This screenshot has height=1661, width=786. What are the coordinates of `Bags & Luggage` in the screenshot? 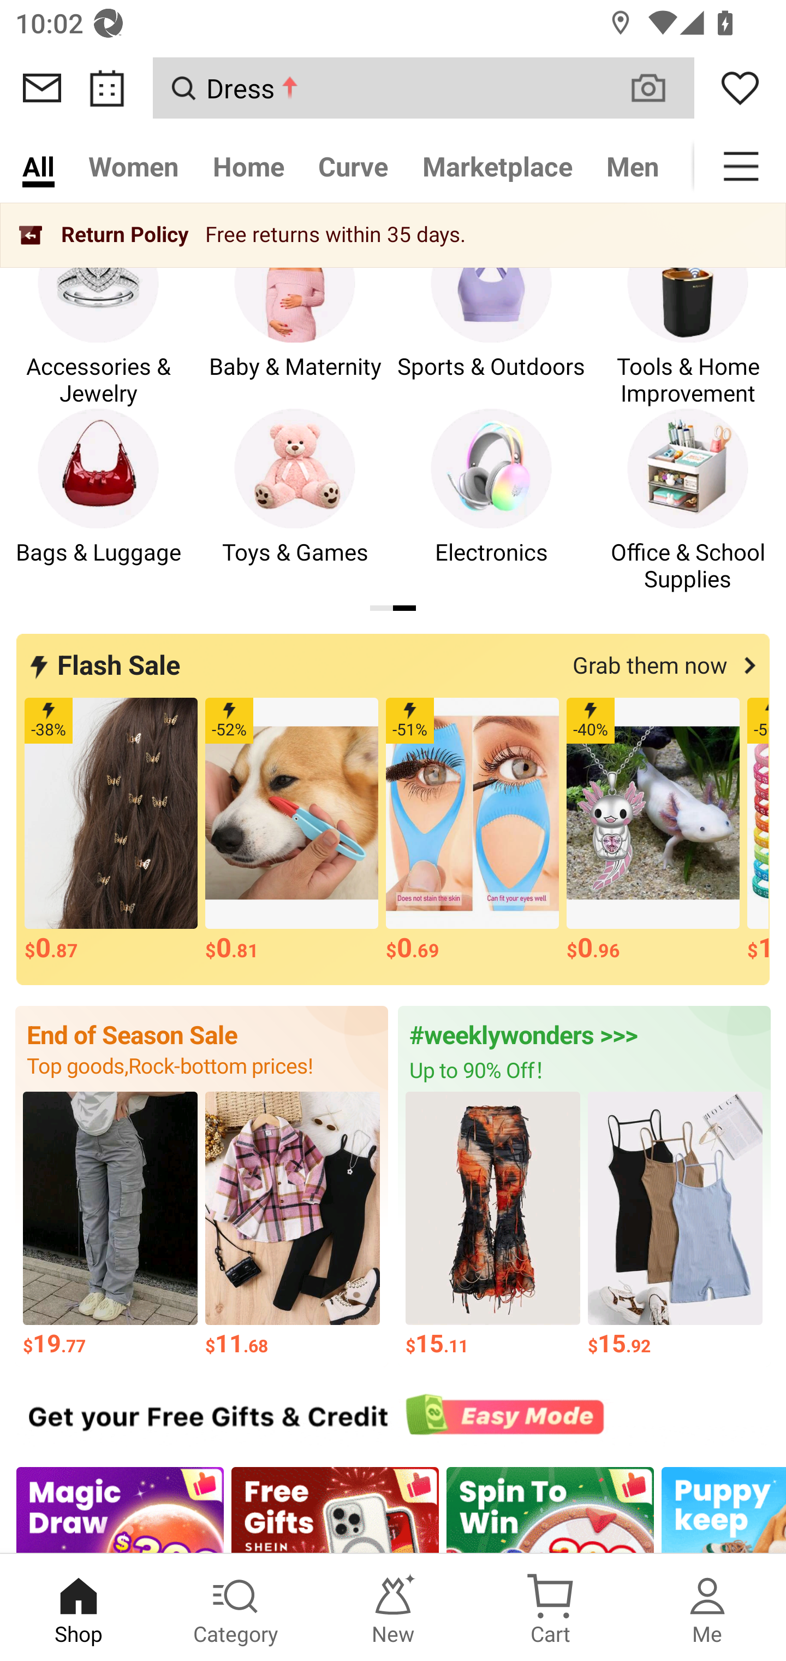 It's located at (98, 502).